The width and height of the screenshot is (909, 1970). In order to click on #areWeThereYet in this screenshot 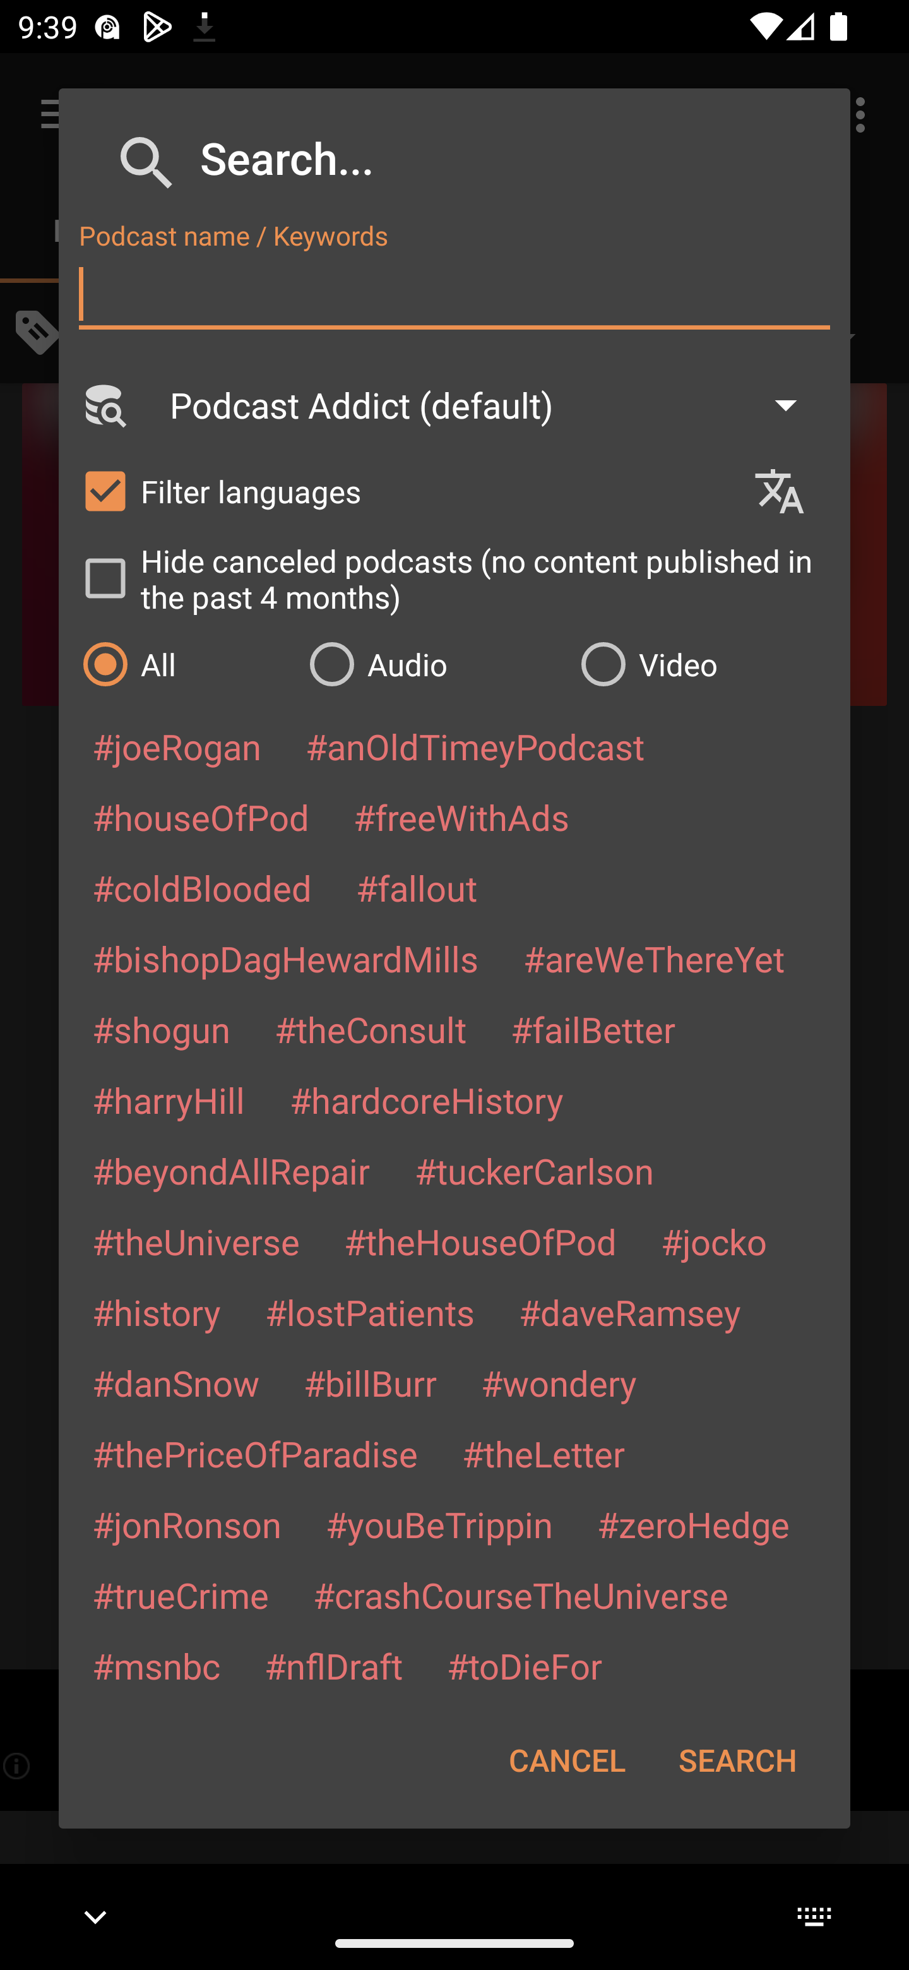, I will do `click(654, 958)`.